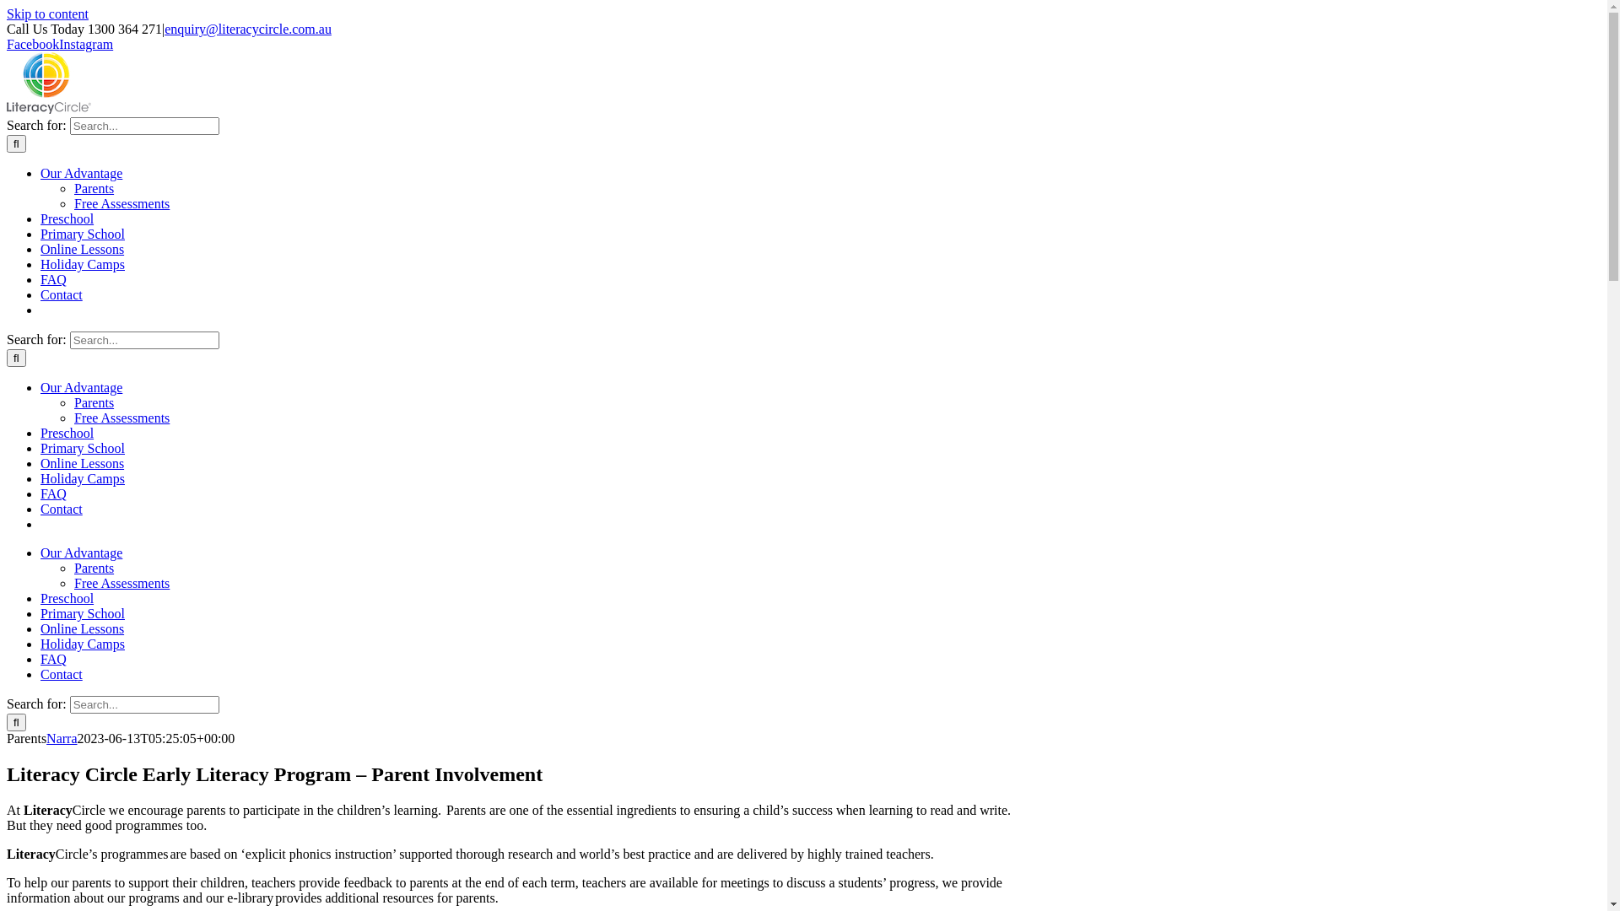 This screenshot has width=1620, height=911. Describe the element at coordinates (81, 388) in the screenshot. I see `Our Advantage` at that location.